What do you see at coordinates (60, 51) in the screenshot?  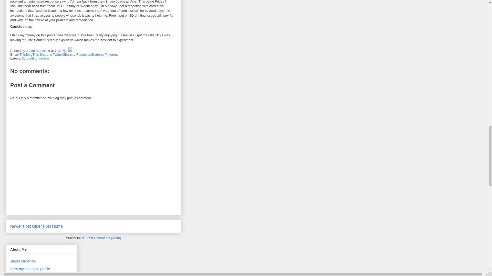 I see `permanent link` at bounding box center [60, 51].